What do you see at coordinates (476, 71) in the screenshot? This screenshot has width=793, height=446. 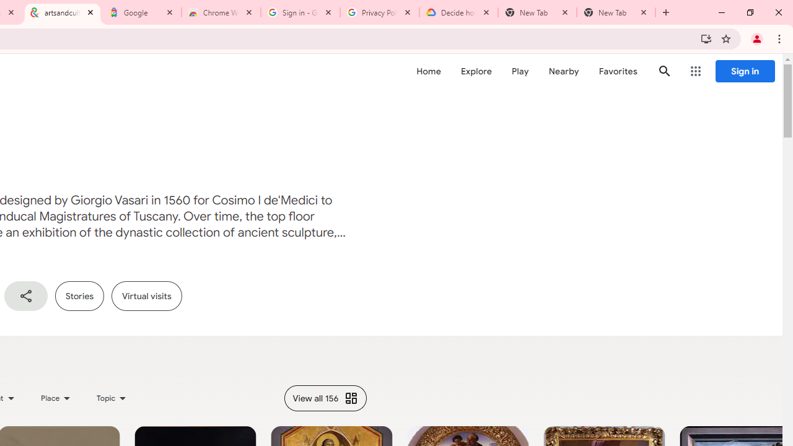 I see `Explore` at bounding box center [476, 71].